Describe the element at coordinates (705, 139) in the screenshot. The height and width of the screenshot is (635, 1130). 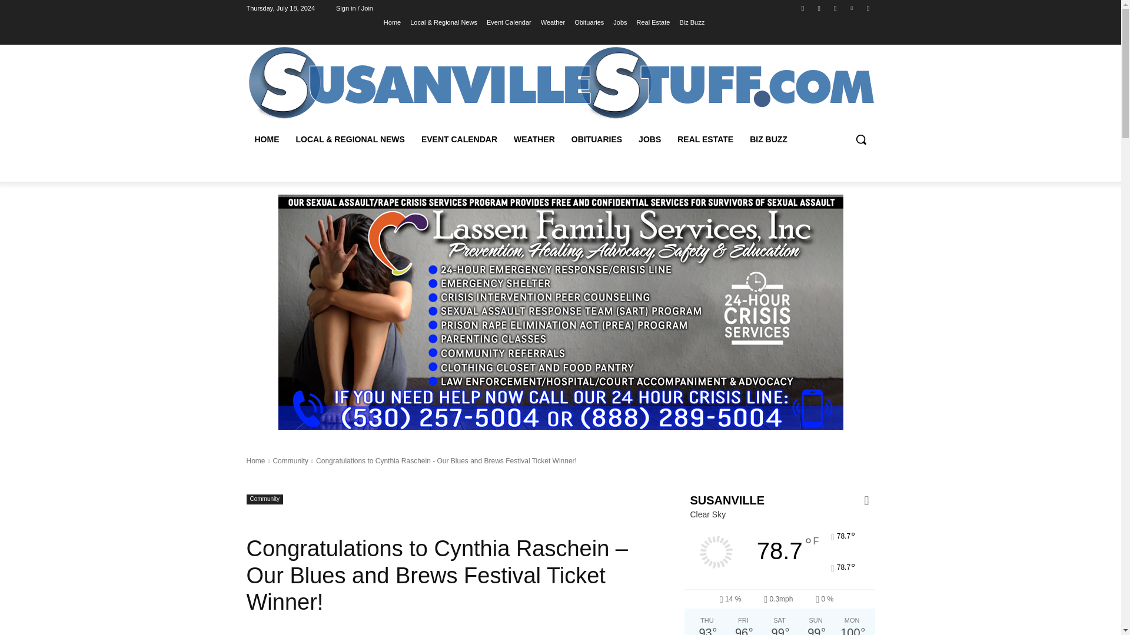
I see `REAL ESTATE` at that location.